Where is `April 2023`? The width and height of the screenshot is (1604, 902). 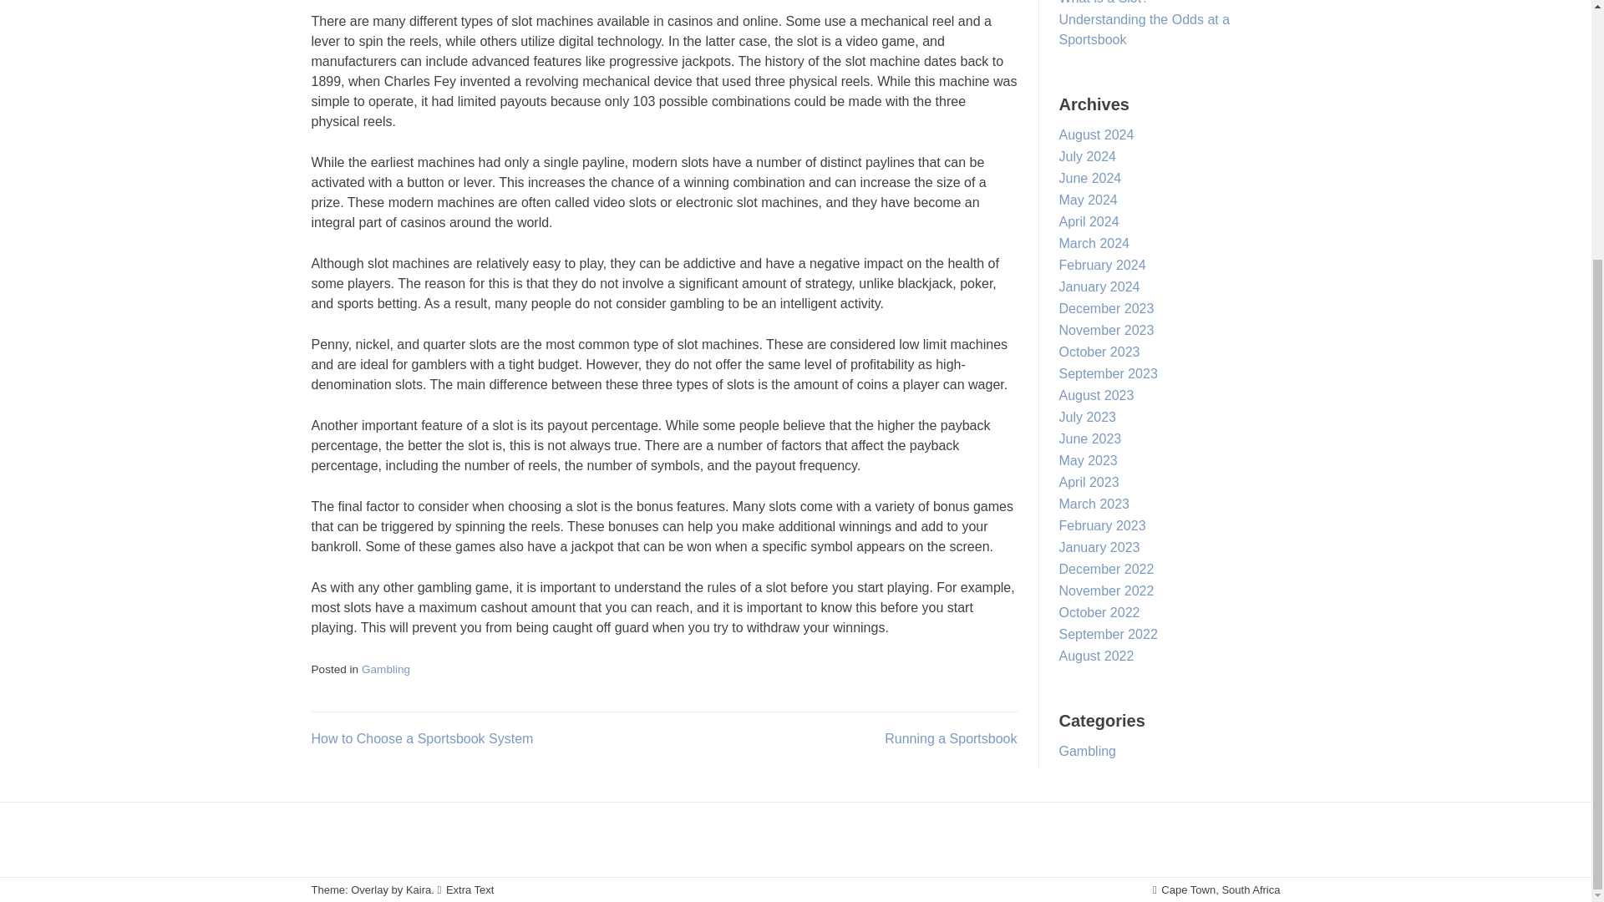
April 2023 is located at coordinates (1089, 483).